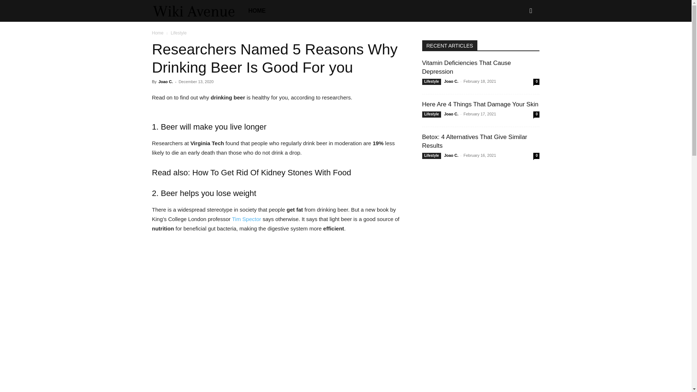  I want to click on Vitamin Deficiencies That Cause Depression, so click(466, 68).